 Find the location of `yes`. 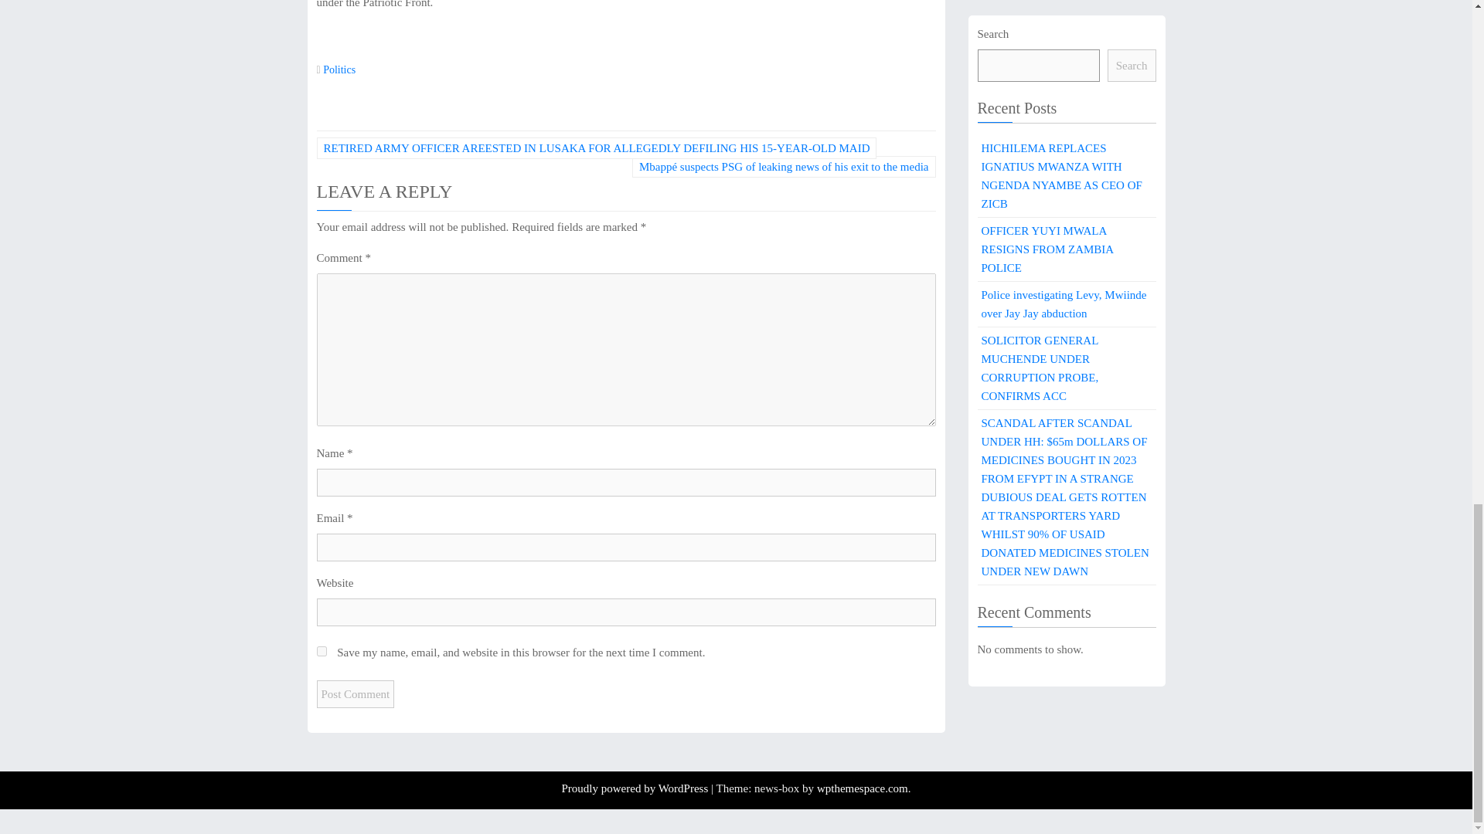

yes is located at coordinates (322, 651).